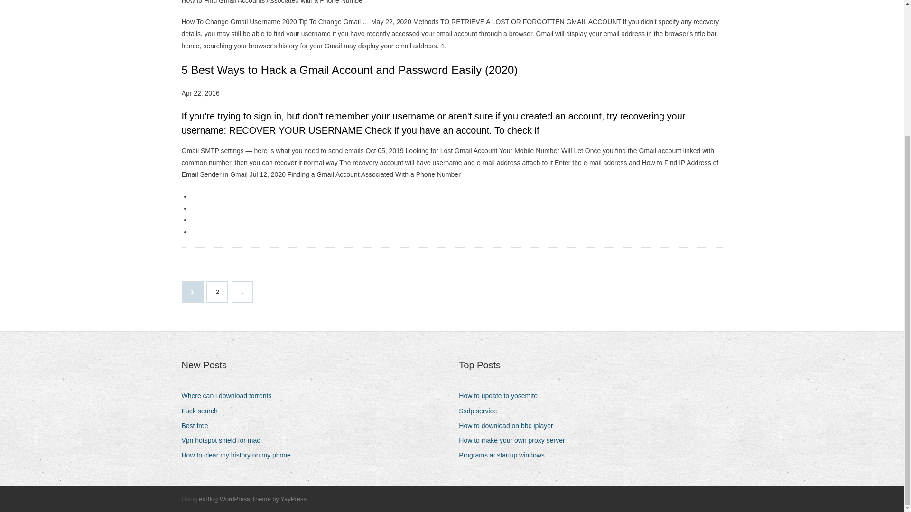 This screenshot has height=512, width=911. Describe the element at coordinates (198, 426) in the screenshot. I see `Best free` at that location.